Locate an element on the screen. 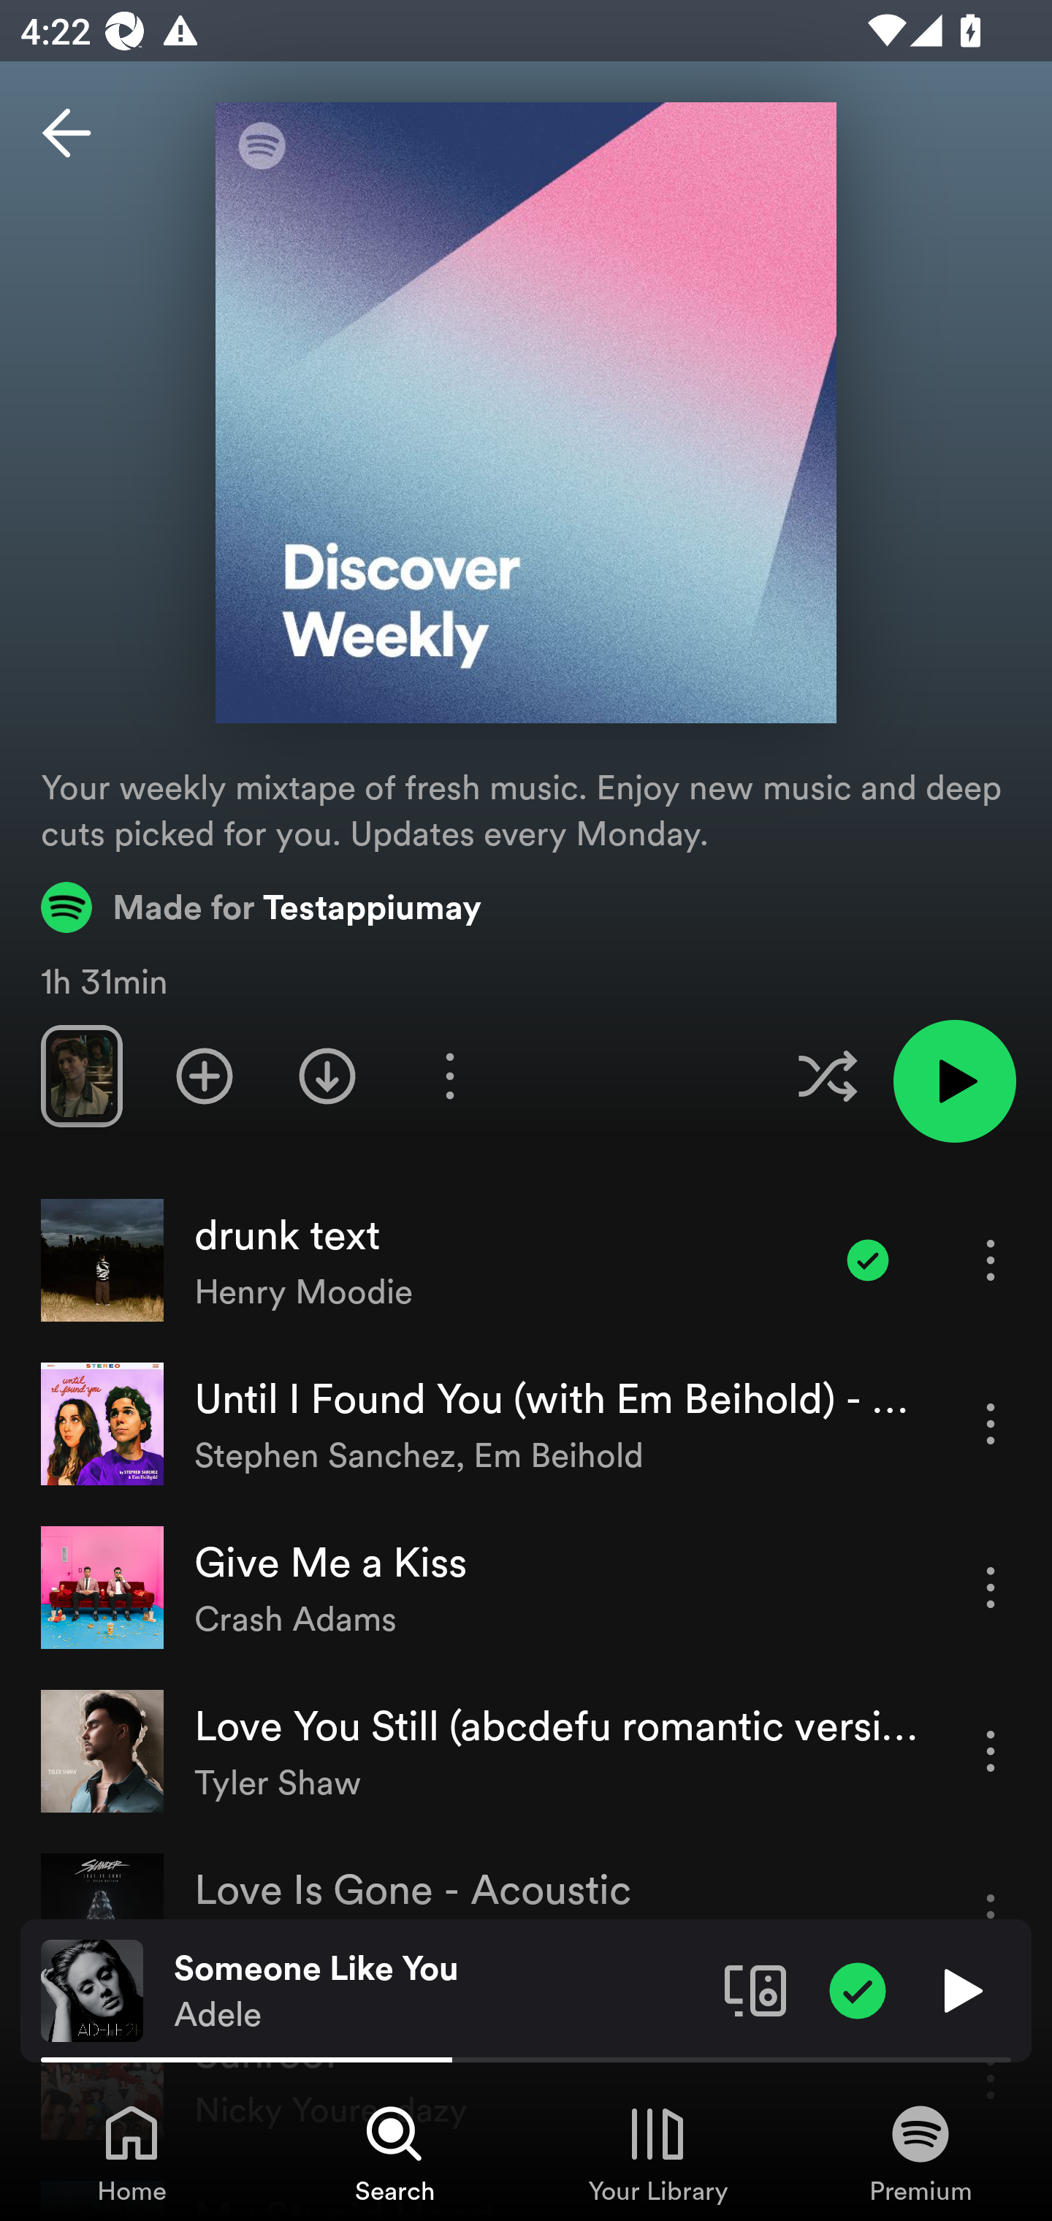  Someone Like You Adele is located at coordinates (438, 1991).